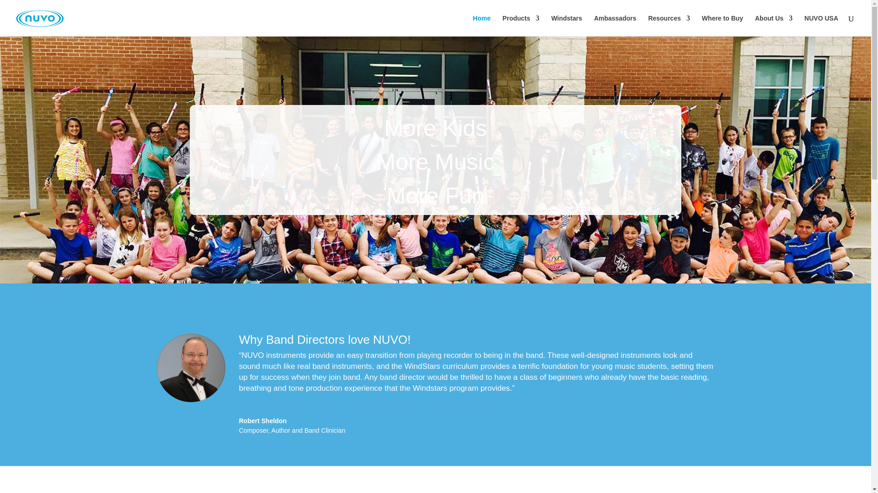 The image size is (878, 493). Describe the element at coordinates (566, 26) in the screenshot. I see `Windstars` at that location.